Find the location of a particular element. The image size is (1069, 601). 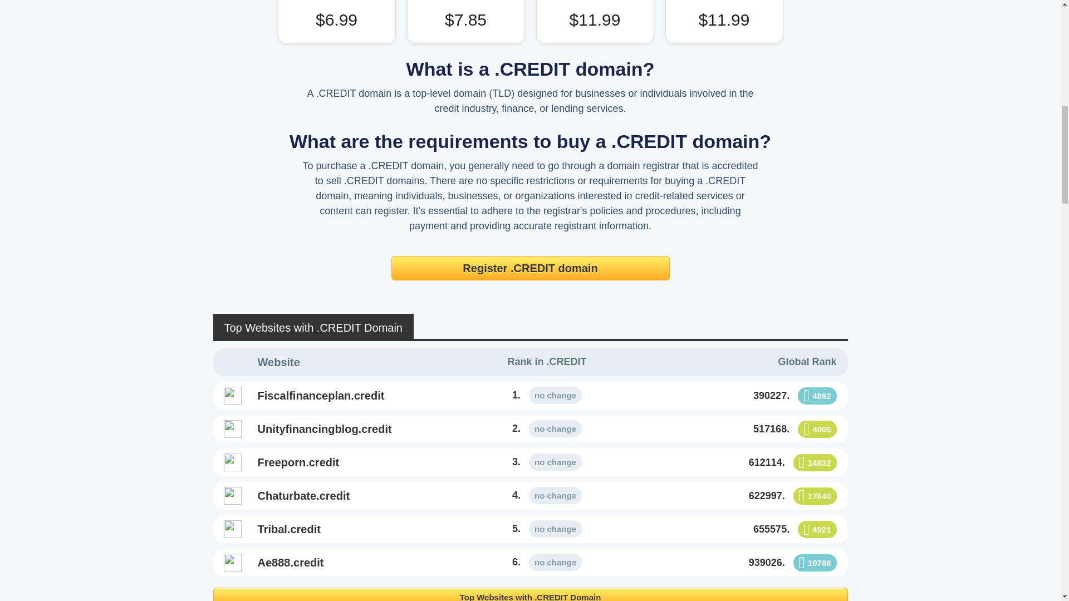

unityfinancingblog.credit ranks number 2. in .CREDIT domain is located at coordinates (547, 428).